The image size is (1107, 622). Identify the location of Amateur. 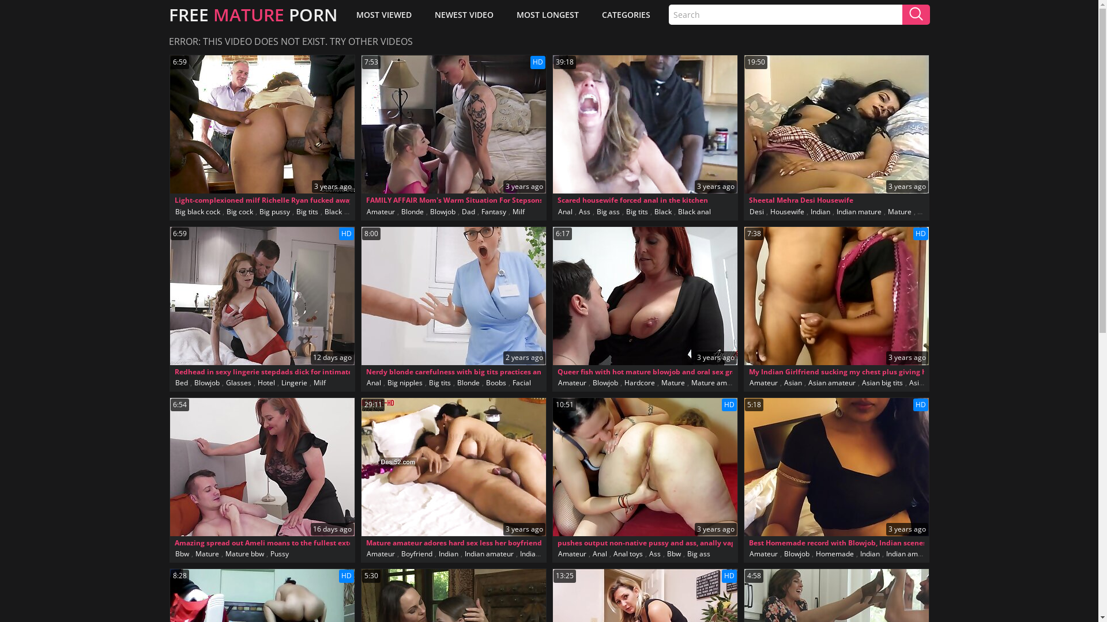
(572, 382).